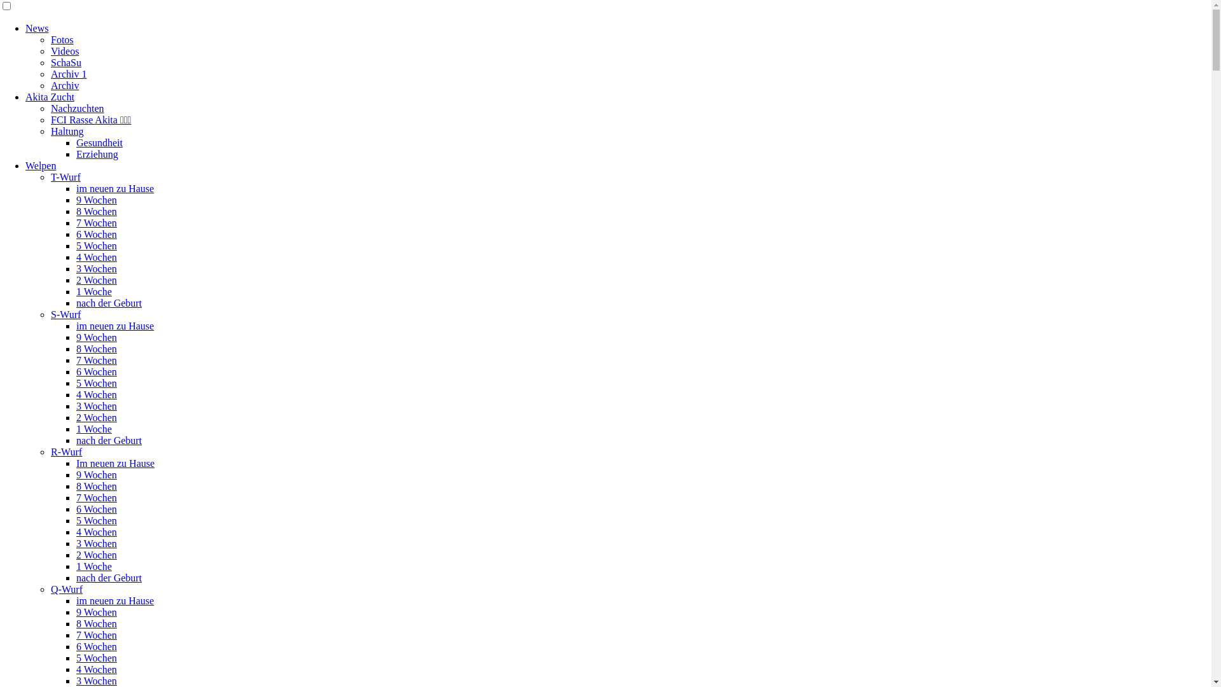 The image size is (1221, 687). What do you see at coordinates (66, 177) in the screenshot?
I see `T-Wurf` at bounding box center [66, 177].